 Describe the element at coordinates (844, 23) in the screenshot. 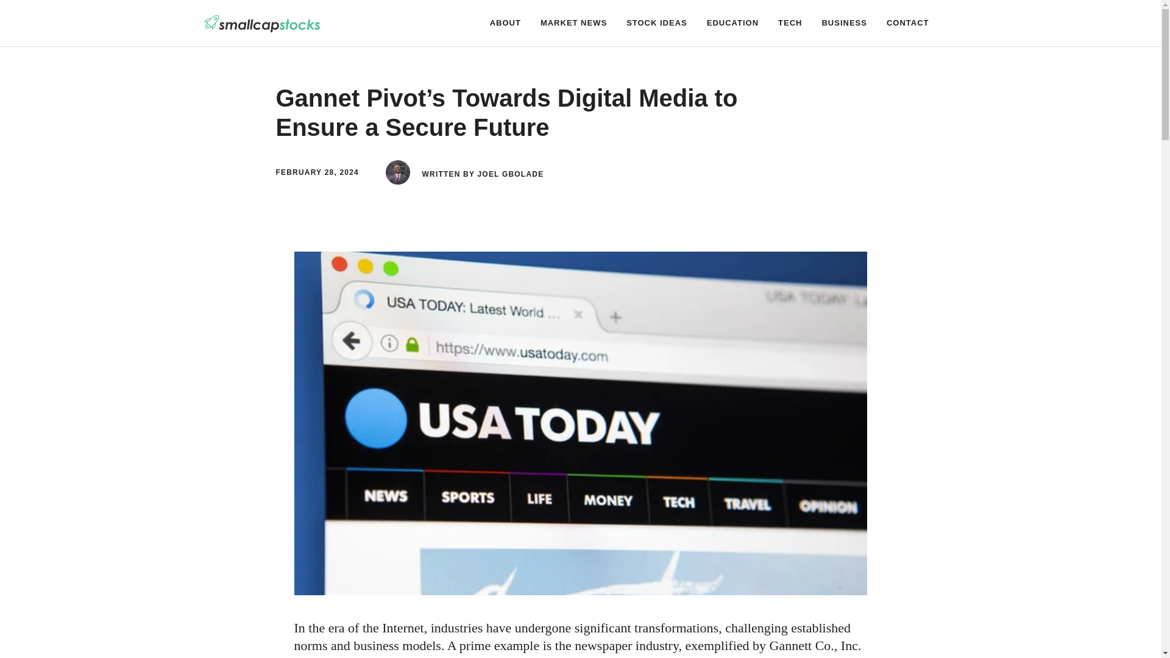

I see `BUSINESS` at that location.